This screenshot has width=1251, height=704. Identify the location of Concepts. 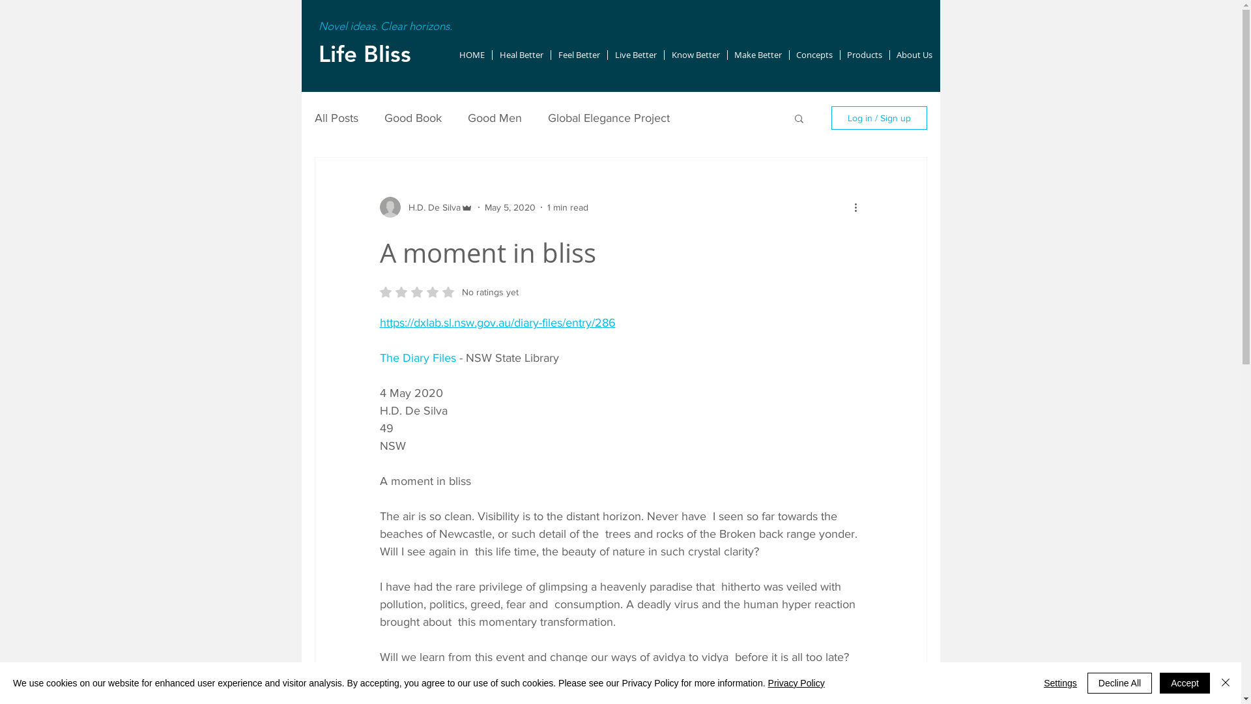
(814, 55).